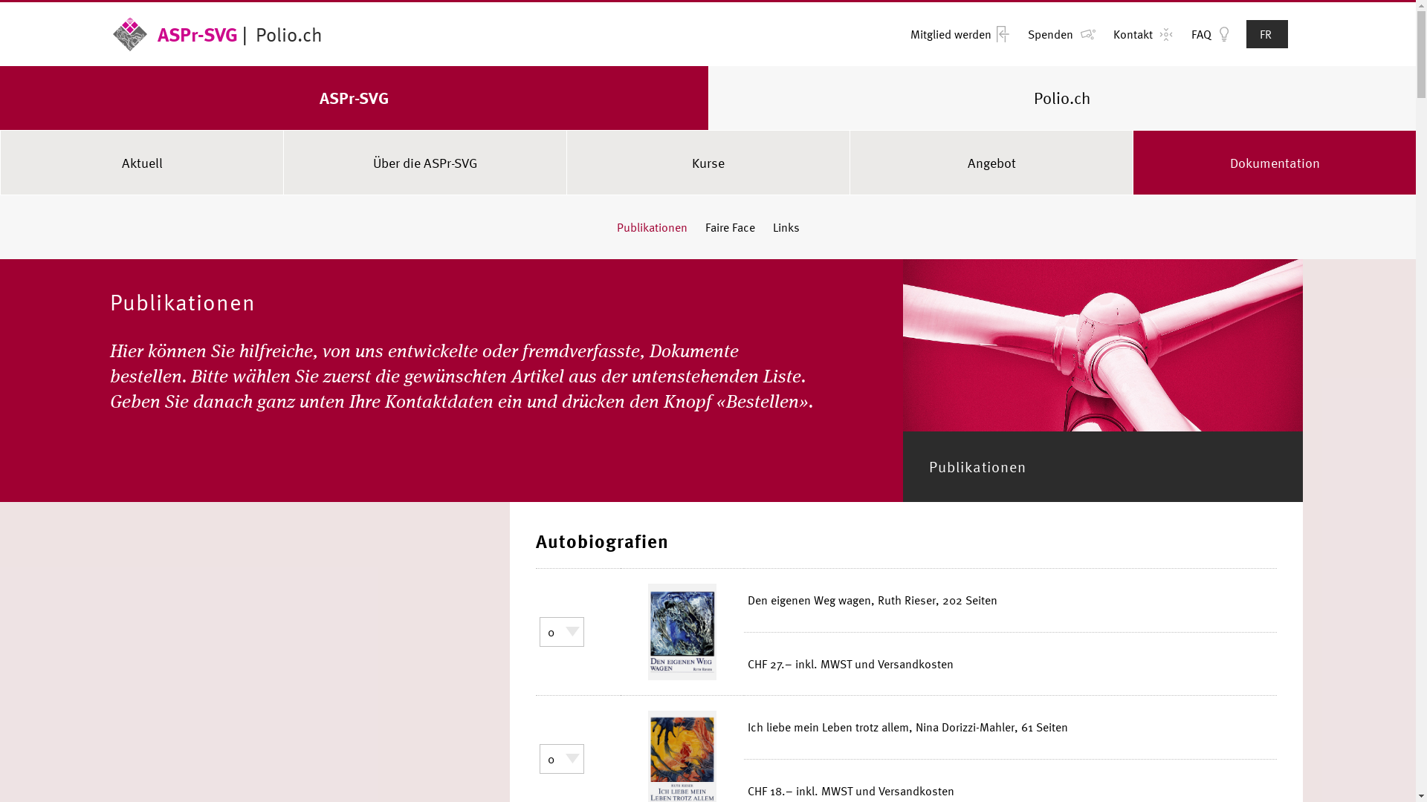 This screenshot has height=802, width=1427. I want to click on Mitglied werden, so click(951, 34).